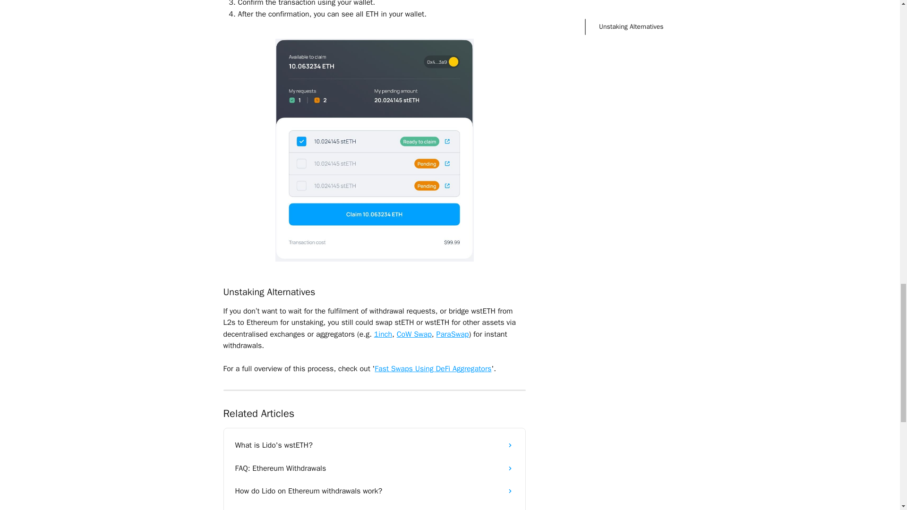 Image resolution: width=907 pixels, height=510 pixels. I want to click on Swap to ETH using 1inch, so click(374, 506).